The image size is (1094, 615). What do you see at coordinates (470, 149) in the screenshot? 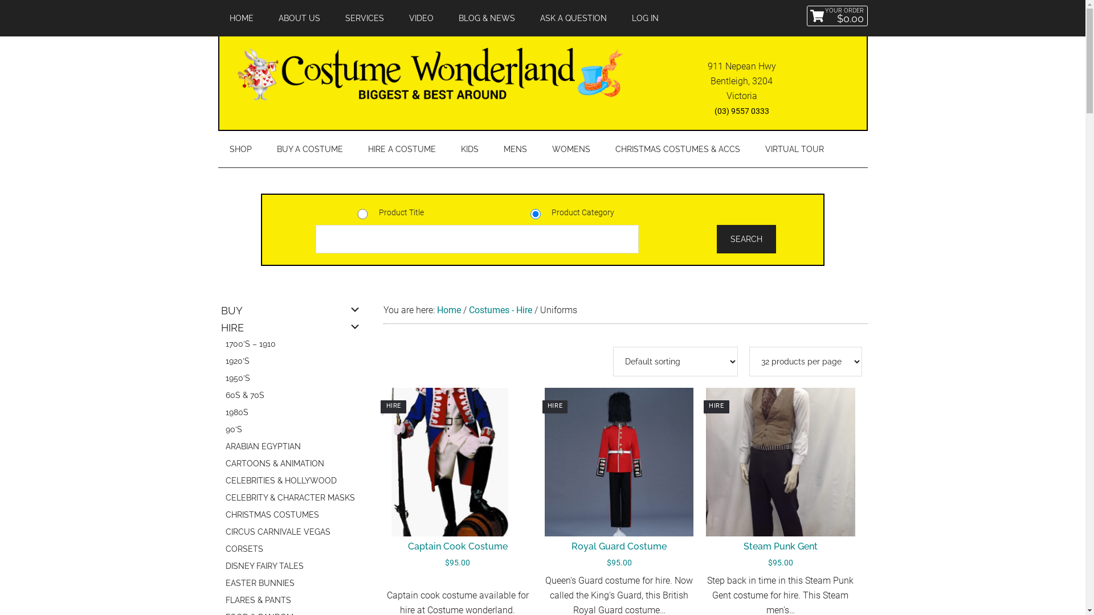
I see `KIDS` at bounding box center [470, 149].